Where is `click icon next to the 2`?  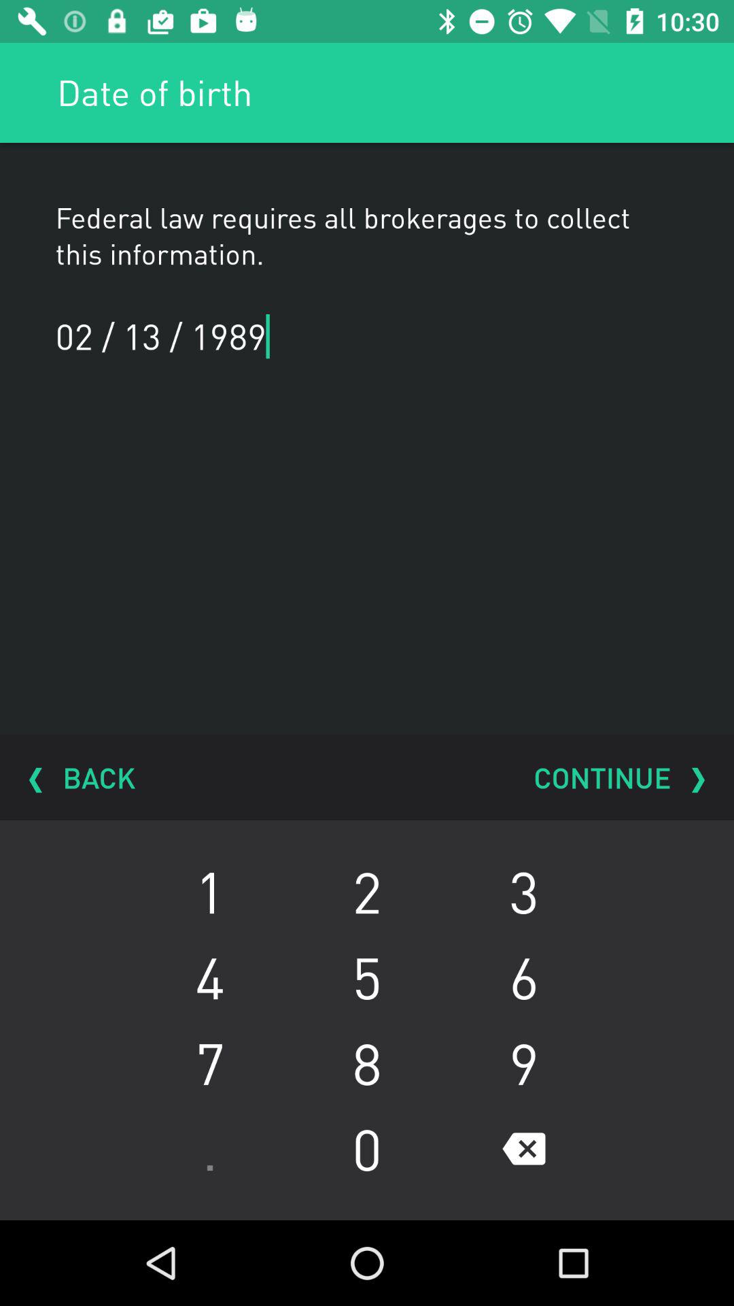
click icon next to the 2 is located at coordinates (209, 977).